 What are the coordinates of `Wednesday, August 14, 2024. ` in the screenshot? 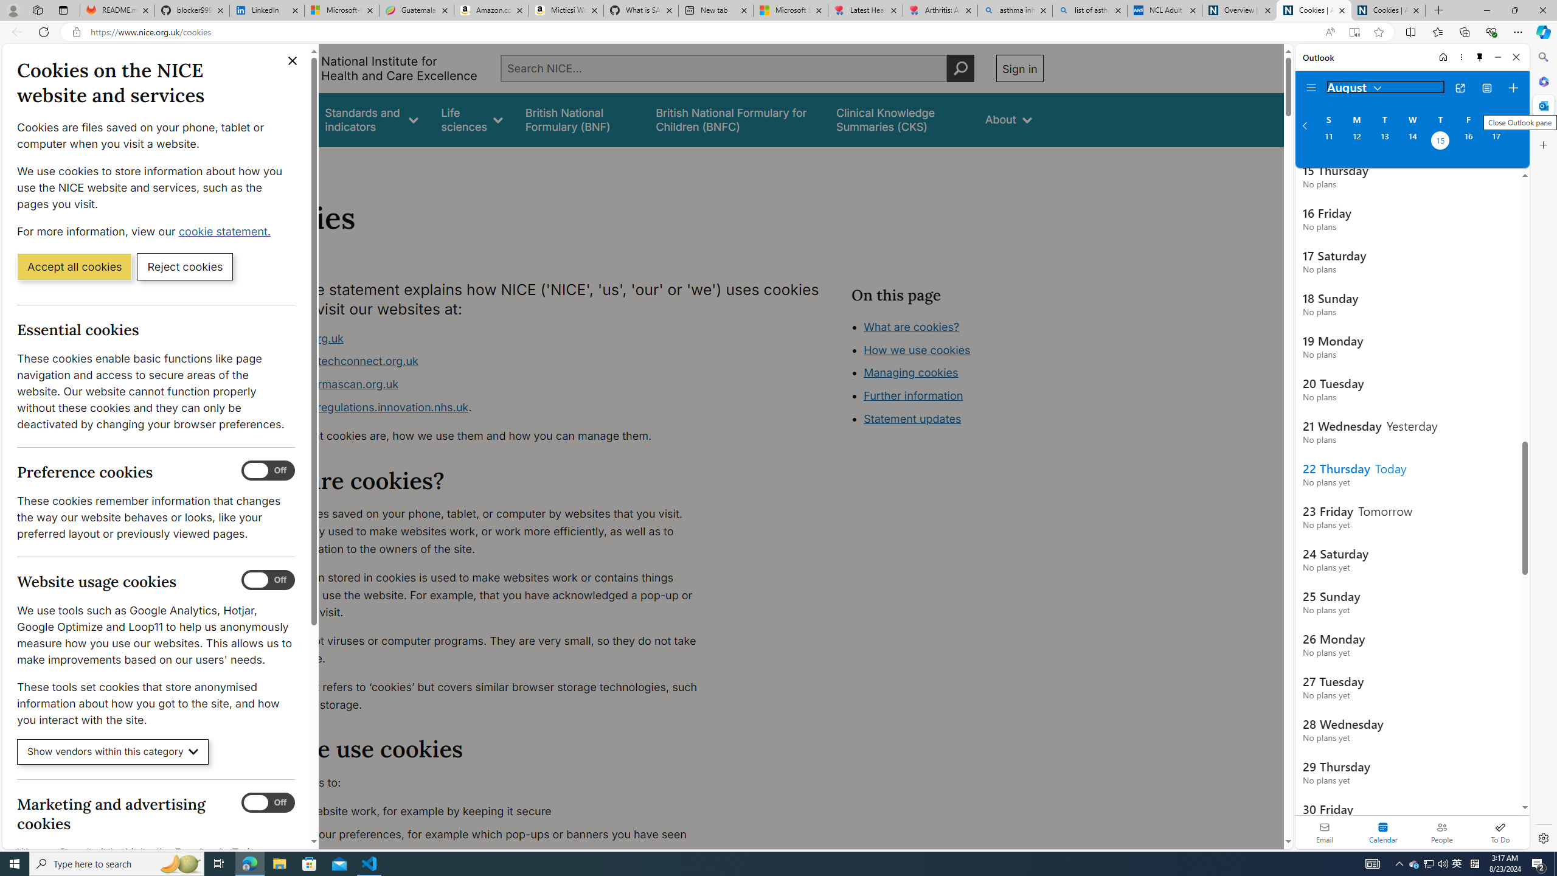 It's located at (1412, 142).